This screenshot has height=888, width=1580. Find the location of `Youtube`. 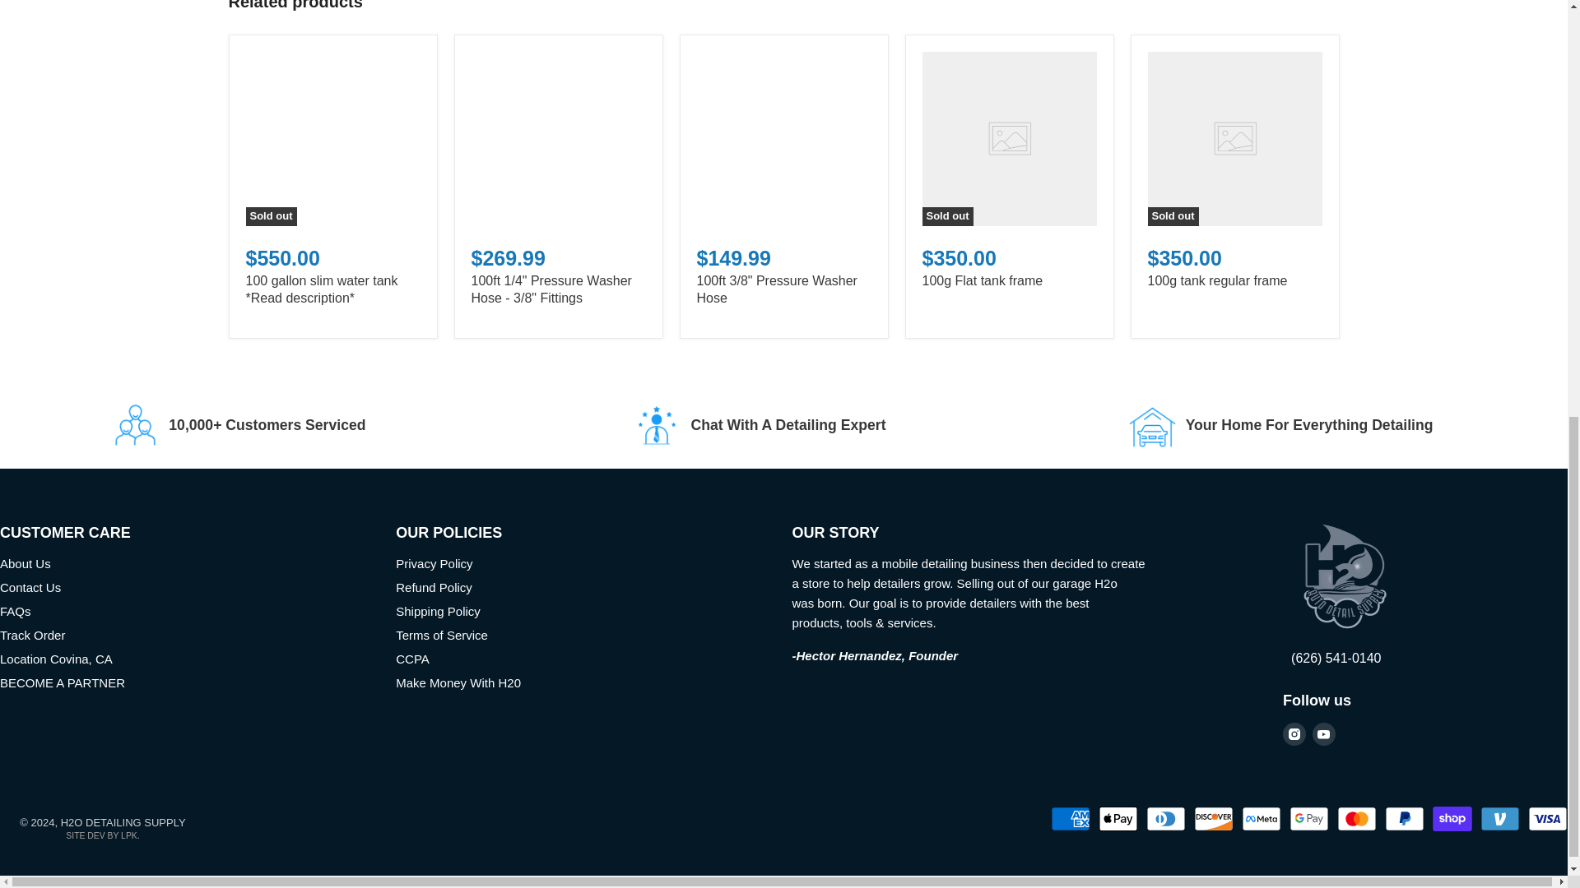

Youtube is located at coordinates (1323, 733).